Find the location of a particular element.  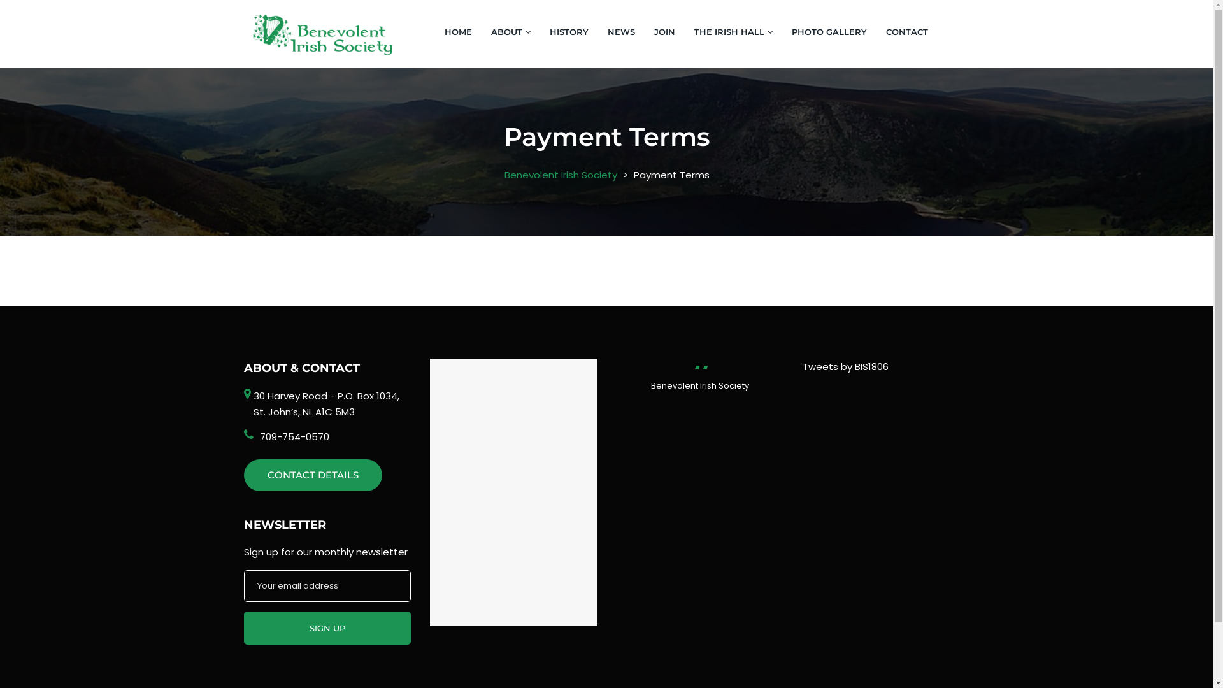

ABOUT is located at coordinates (511, 32).